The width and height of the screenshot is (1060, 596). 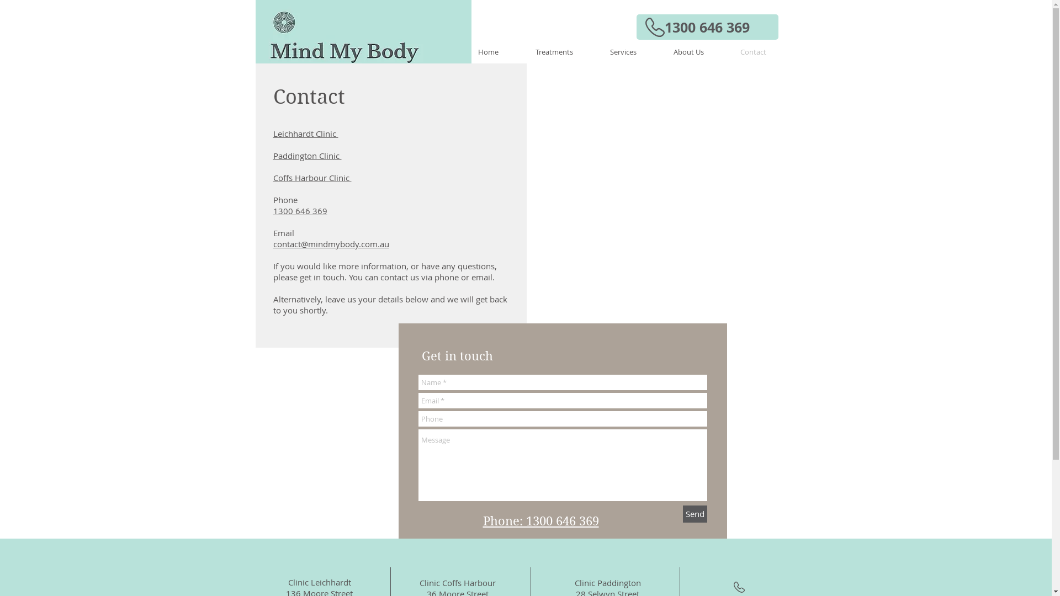 What do you see at coordinates (698, 52) in the screenshot?
I see `About Us` at bounding box center [698, 52].